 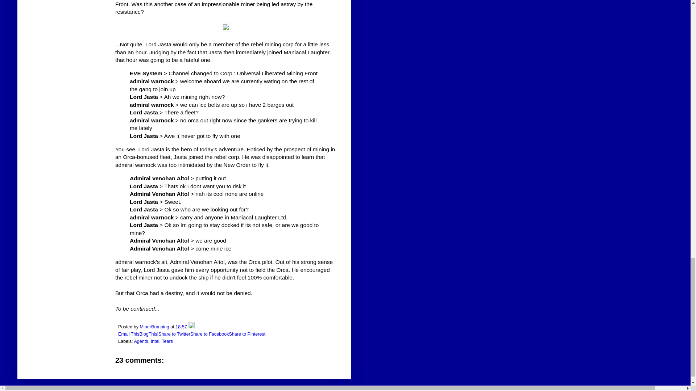 What do you see at coordinates (149, 334) in the screenshot?
I see `BlogThis!` at bounding box center [149, 334].